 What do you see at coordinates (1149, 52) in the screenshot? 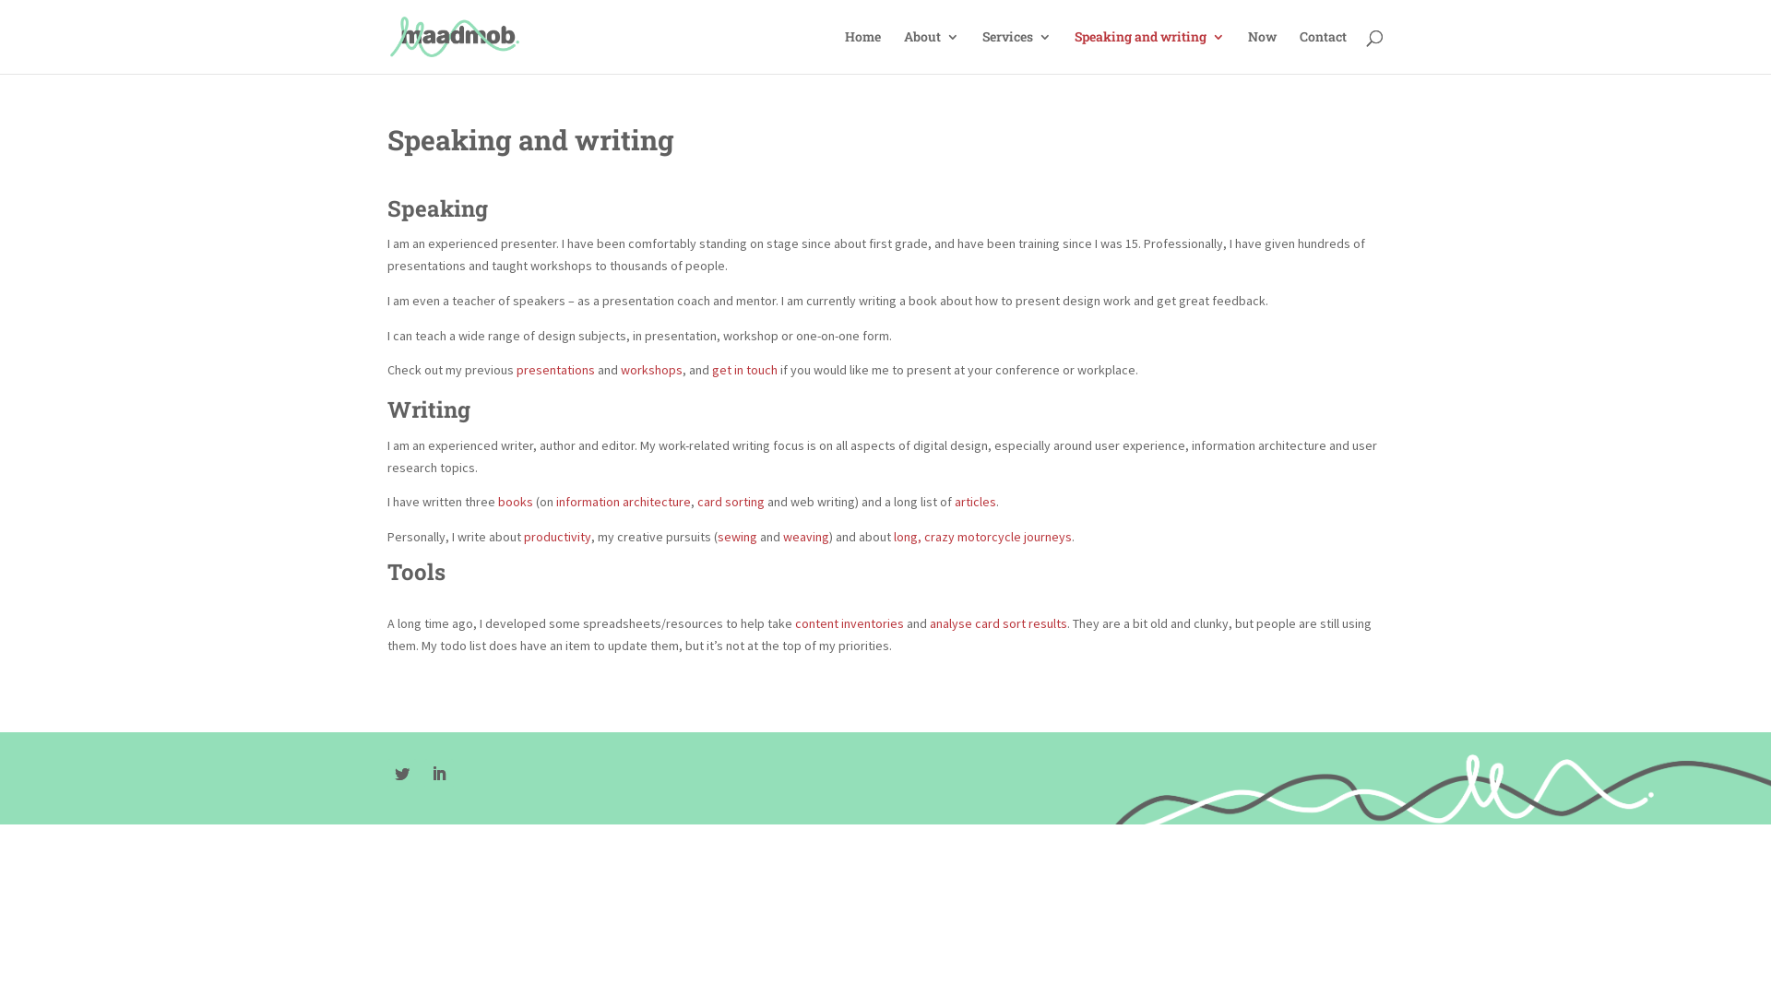
I see `Speaking and writing` at bounding box center [1149, 52].